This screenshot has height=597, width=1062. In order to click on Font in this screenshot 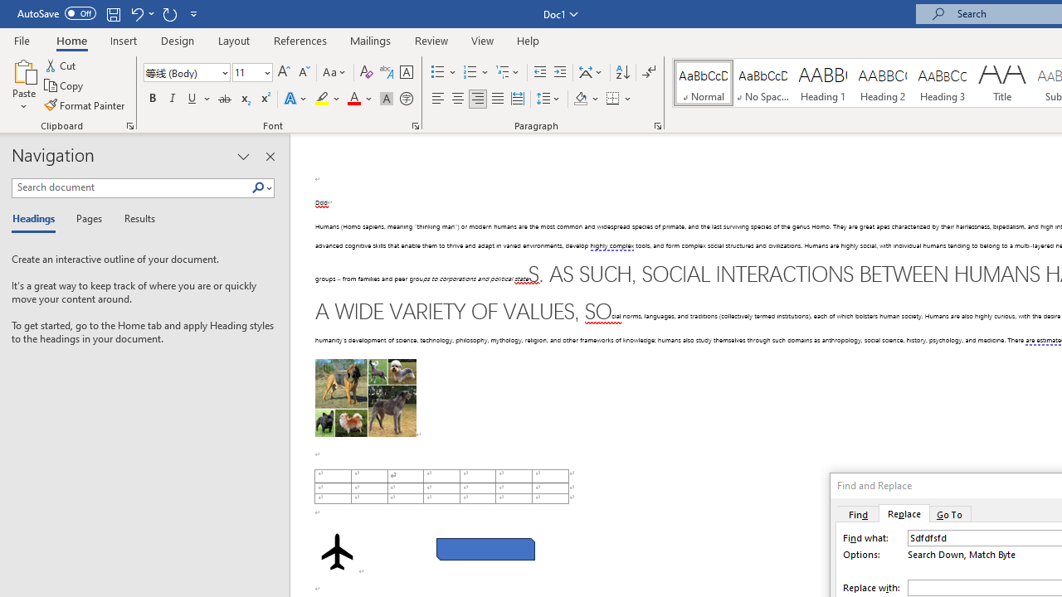, I will do `click(181, 72)`.